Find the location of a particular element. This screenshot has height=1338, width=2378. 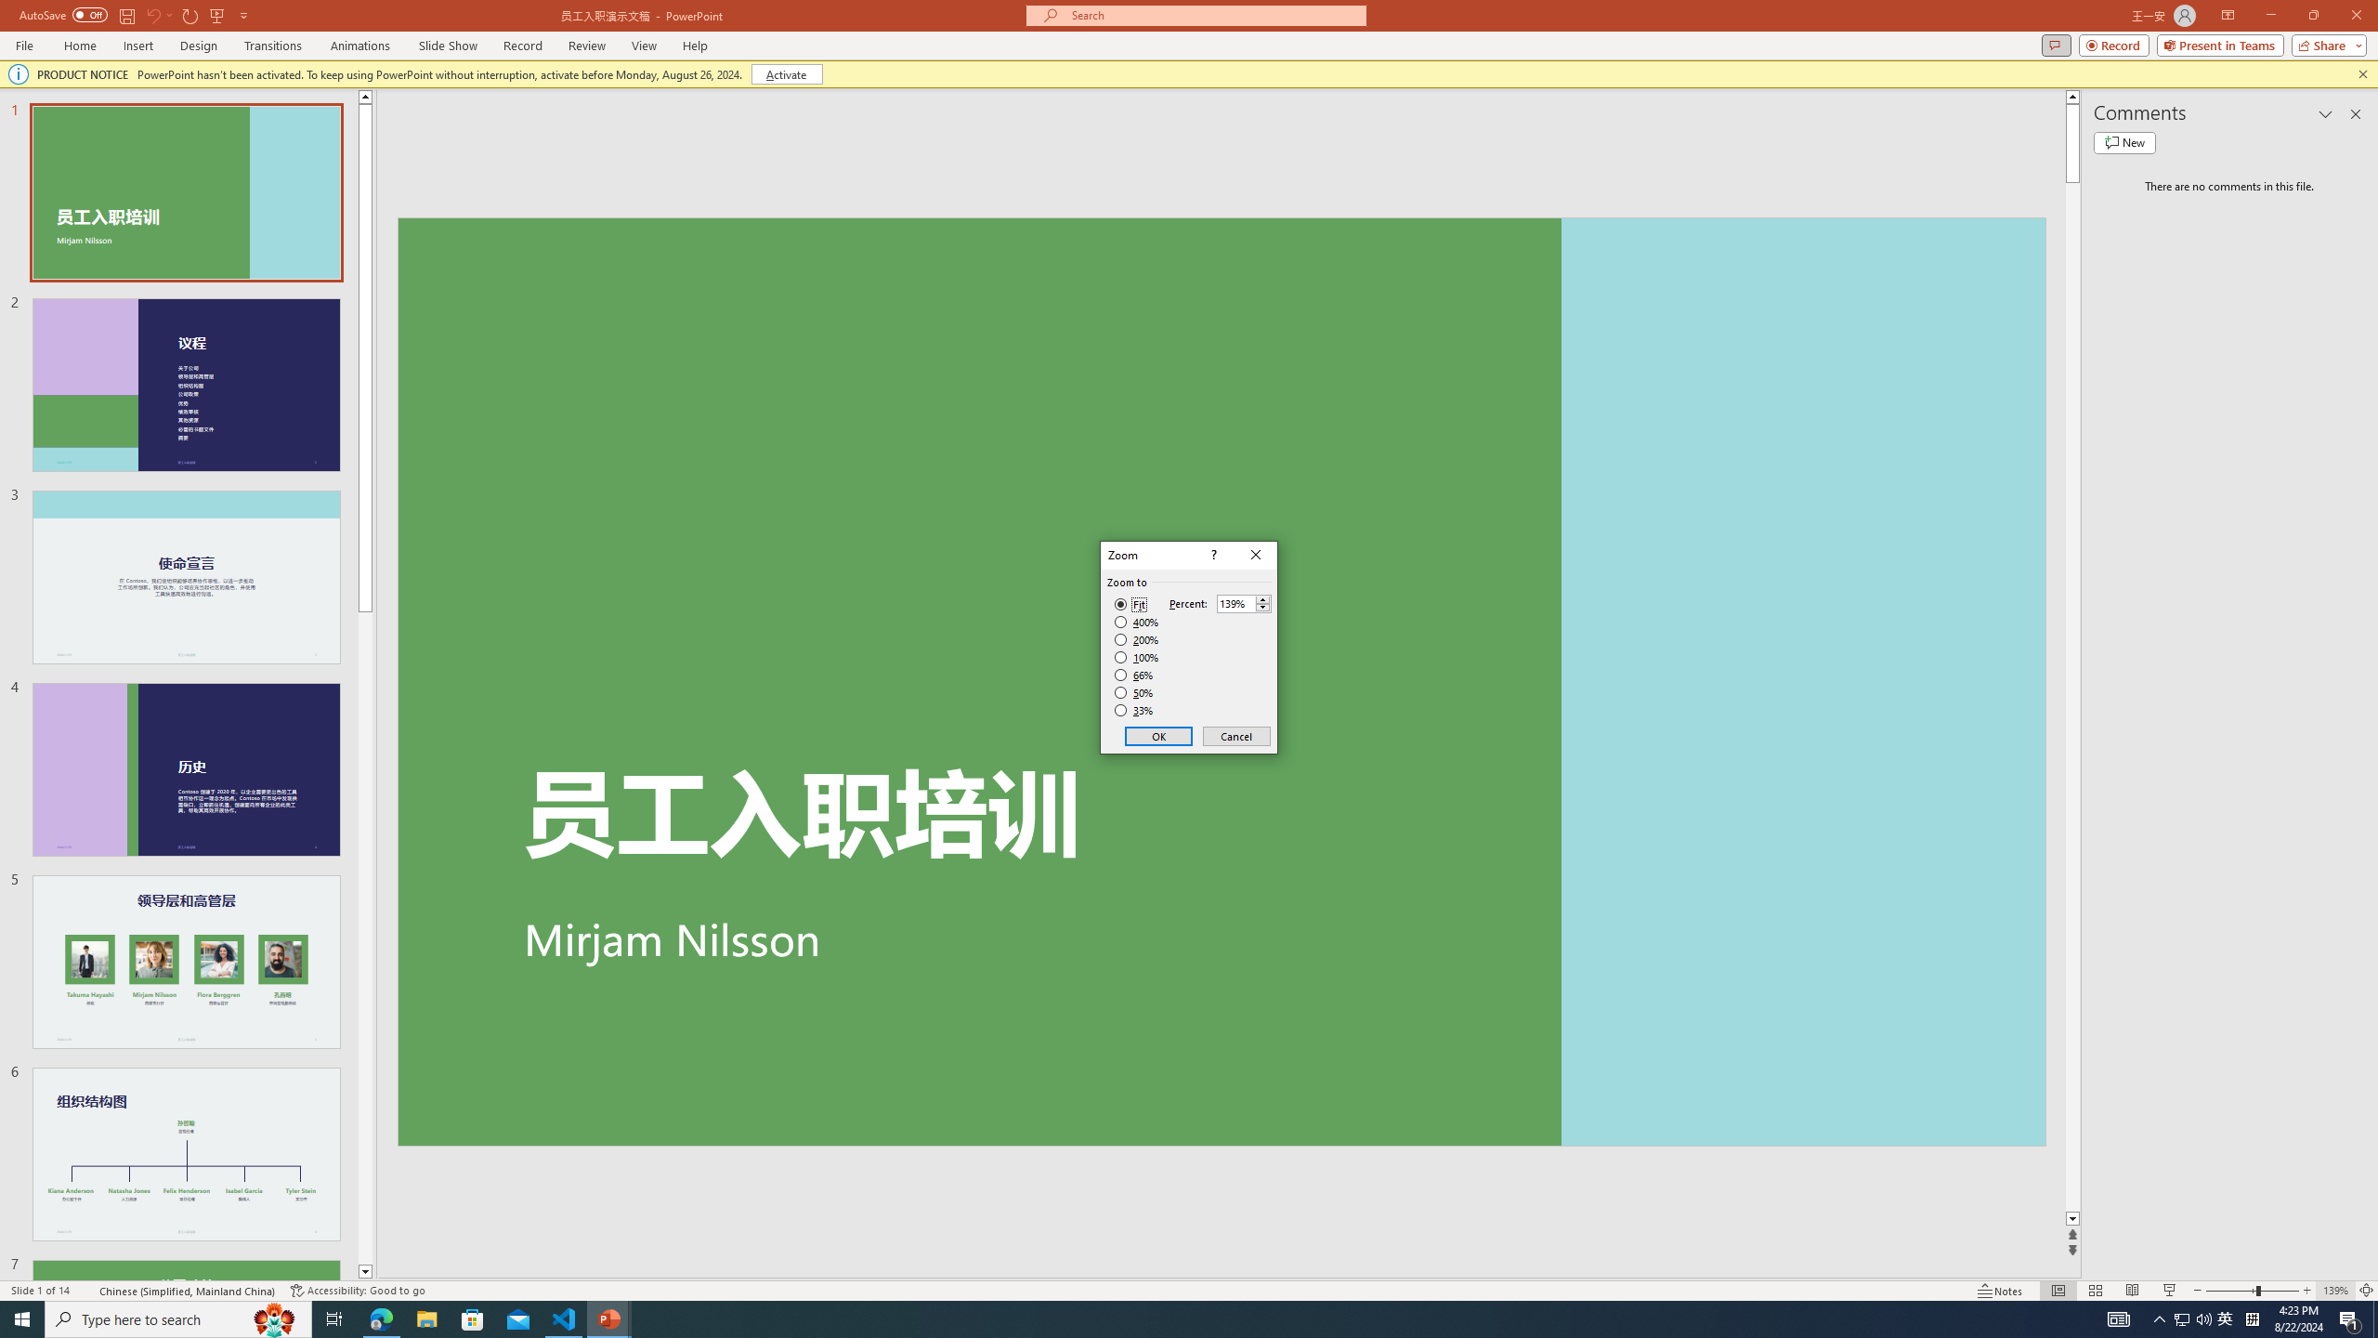

Support is located at coordinates (522, 198).